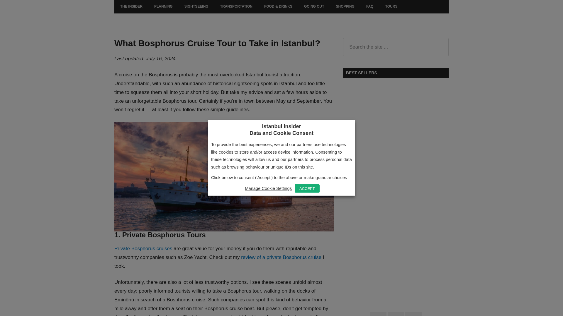 The width and height of the screenshot is (563, 316). I want to click on review of a private Bosphorus cruise, so click(281, 257).